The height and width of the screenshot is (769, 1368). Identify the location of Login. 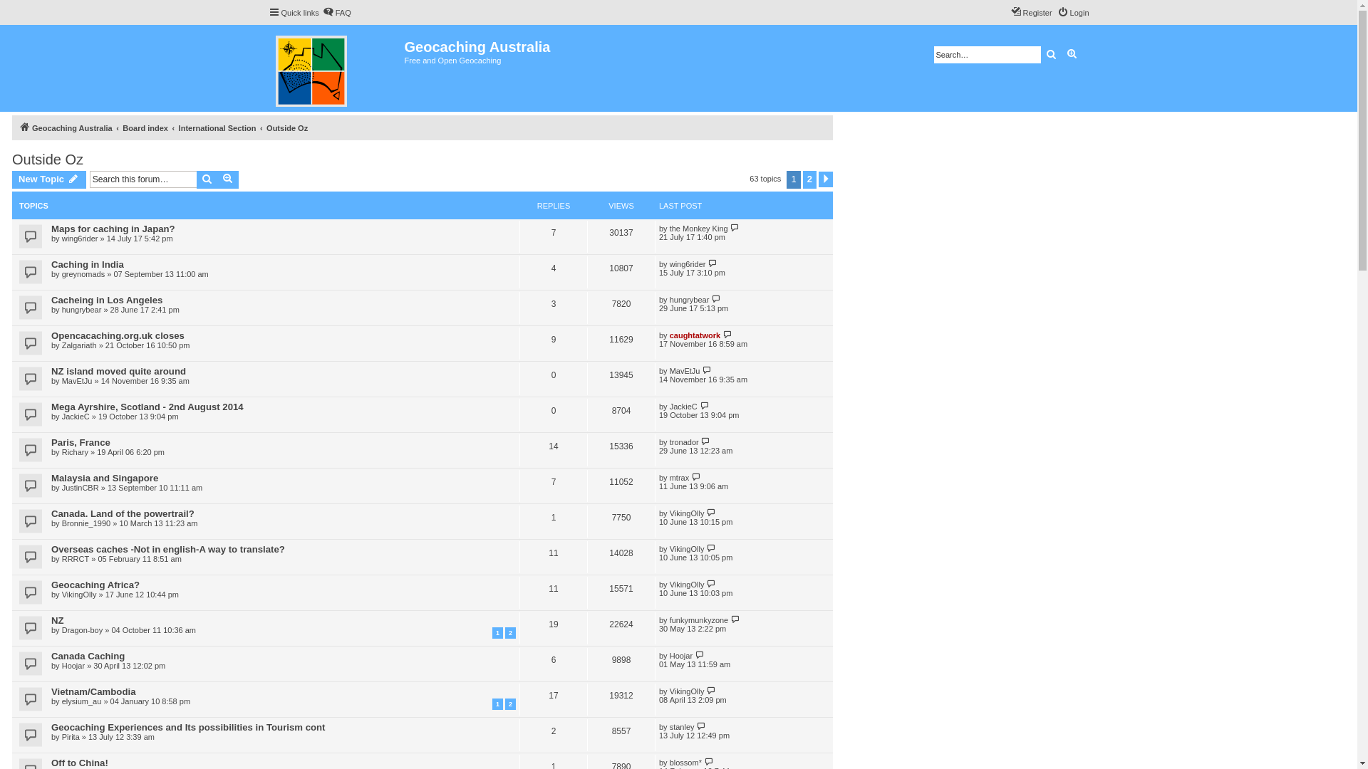
(1073, 13).